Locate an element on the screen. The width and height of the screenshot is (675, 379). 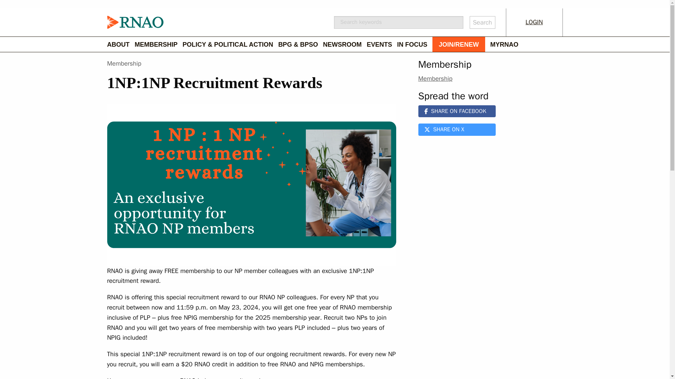
Search is located at coordinates (482, 22).